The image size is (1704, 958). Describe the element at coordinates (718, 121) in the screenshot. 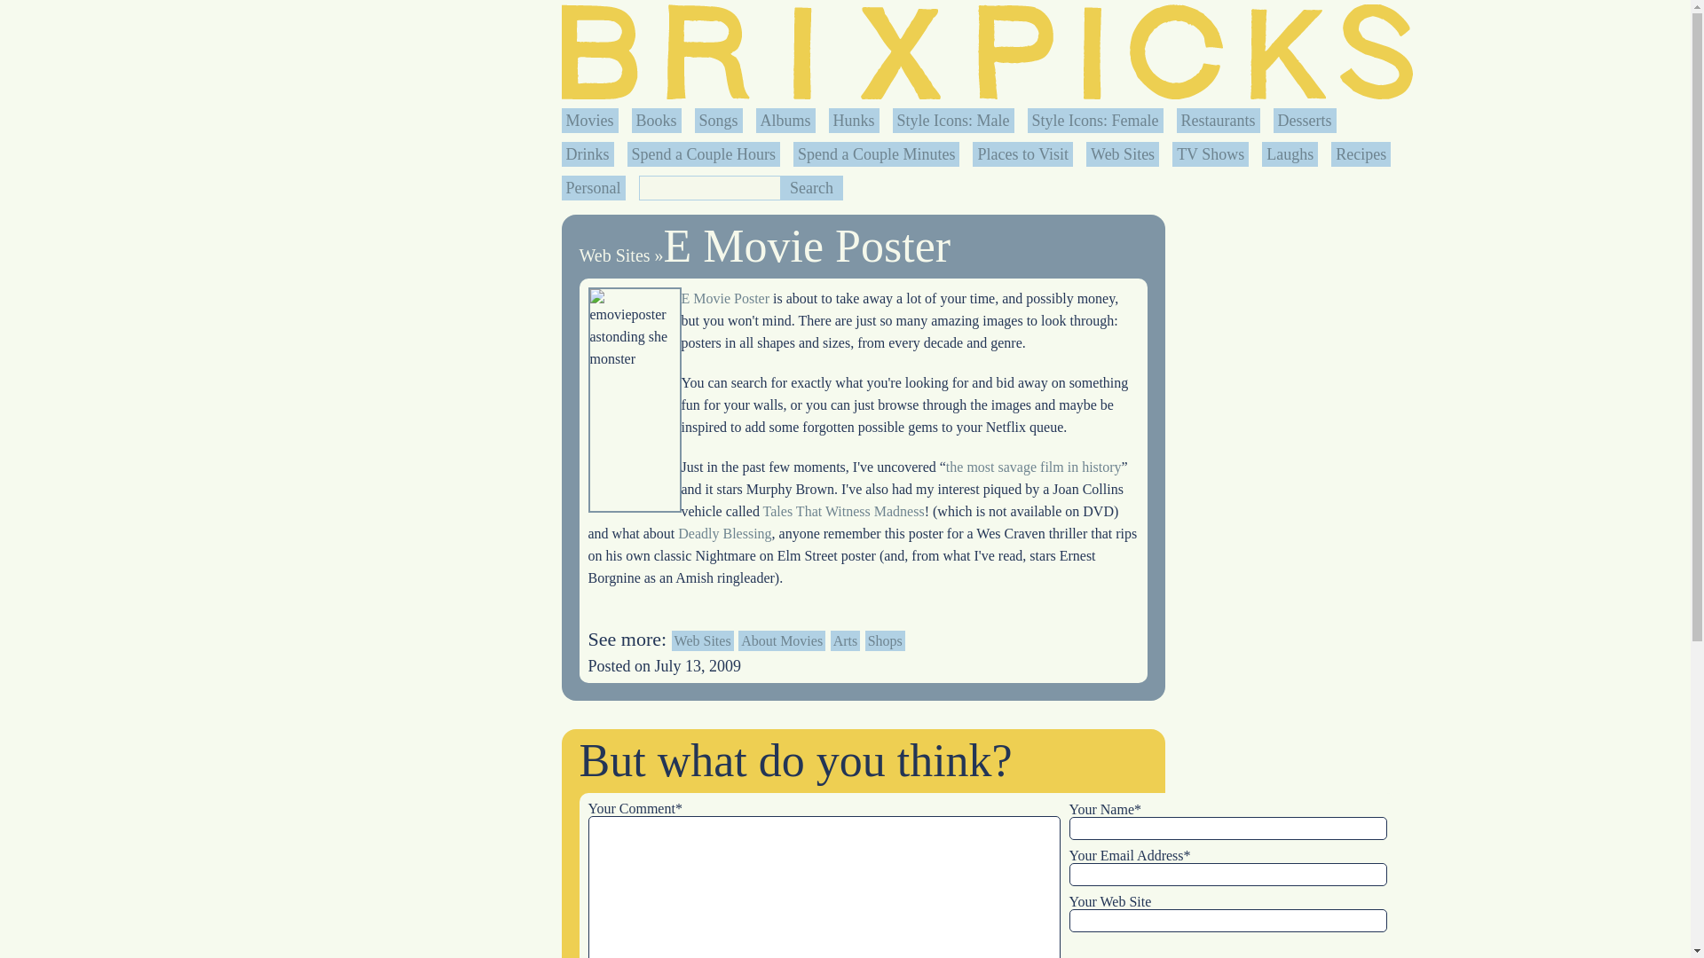

I see `Songs` at that location.